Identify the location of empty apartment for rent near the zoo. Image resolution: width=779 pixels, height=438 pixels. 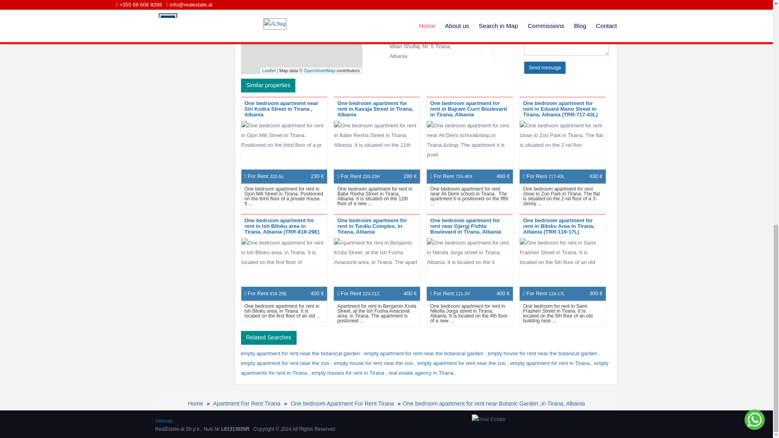
(463, 363).